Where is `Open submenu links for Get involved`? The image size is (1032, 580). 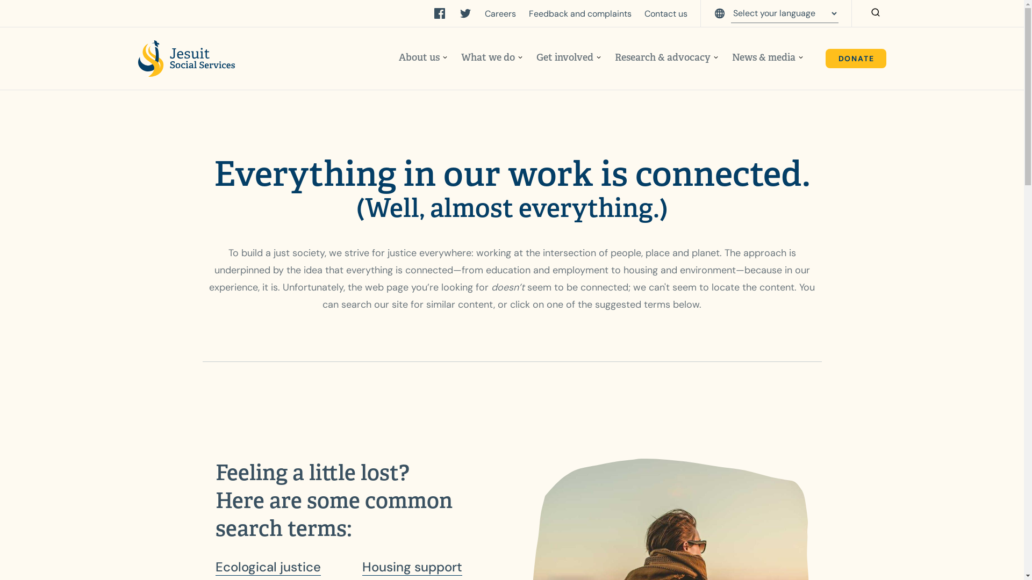
Open submenu links for Get involved is located at coordinates (599, 58).